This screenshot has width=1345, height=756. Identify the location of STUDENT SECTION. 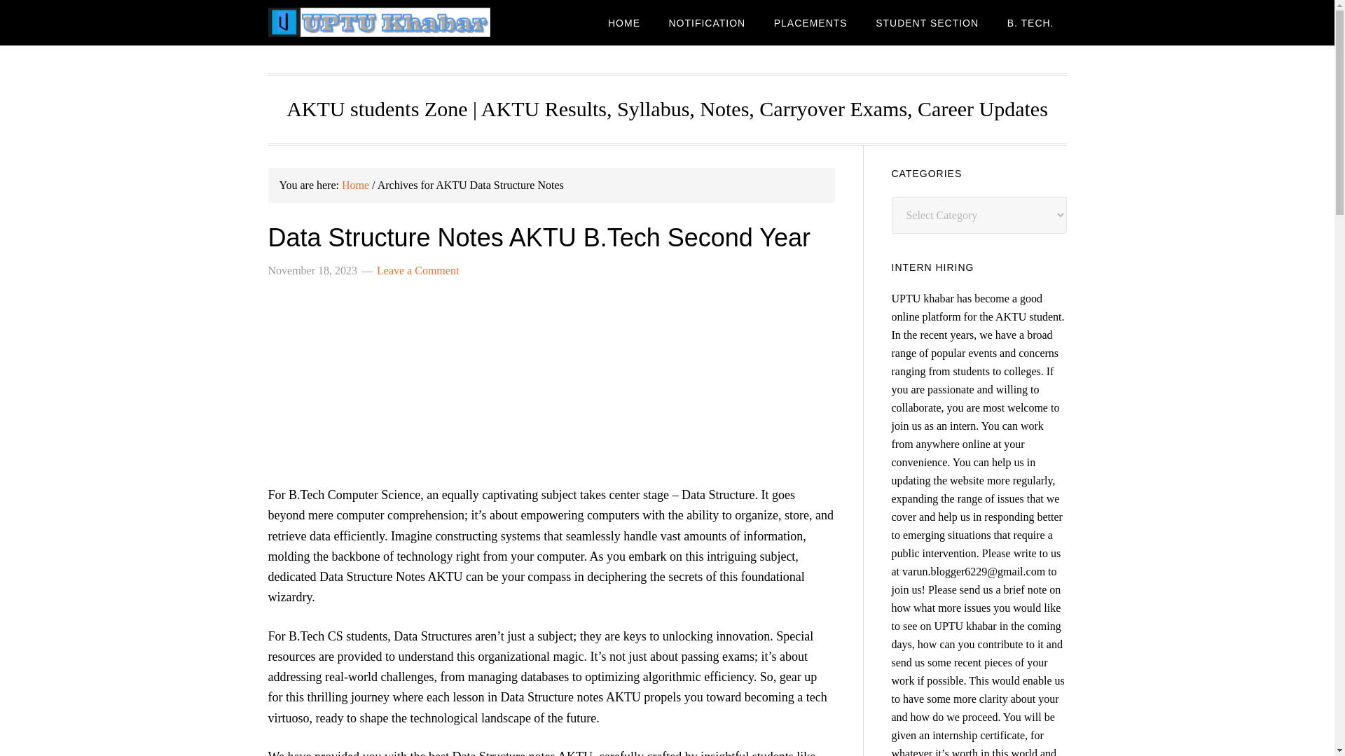
(927, 22).